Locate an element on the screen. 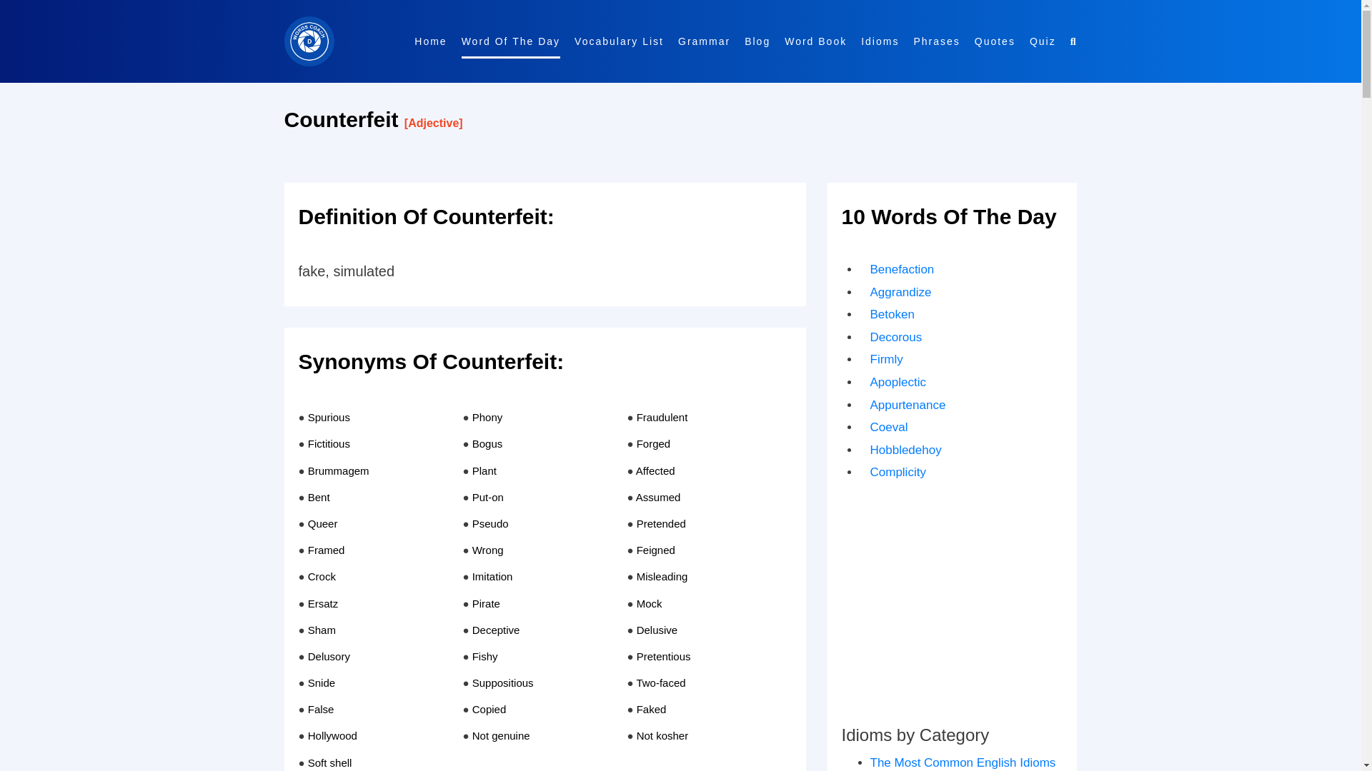 Image resolution: width=1372 pixels, height=771 pixels. Phrases is located at coordinates (936, 41).